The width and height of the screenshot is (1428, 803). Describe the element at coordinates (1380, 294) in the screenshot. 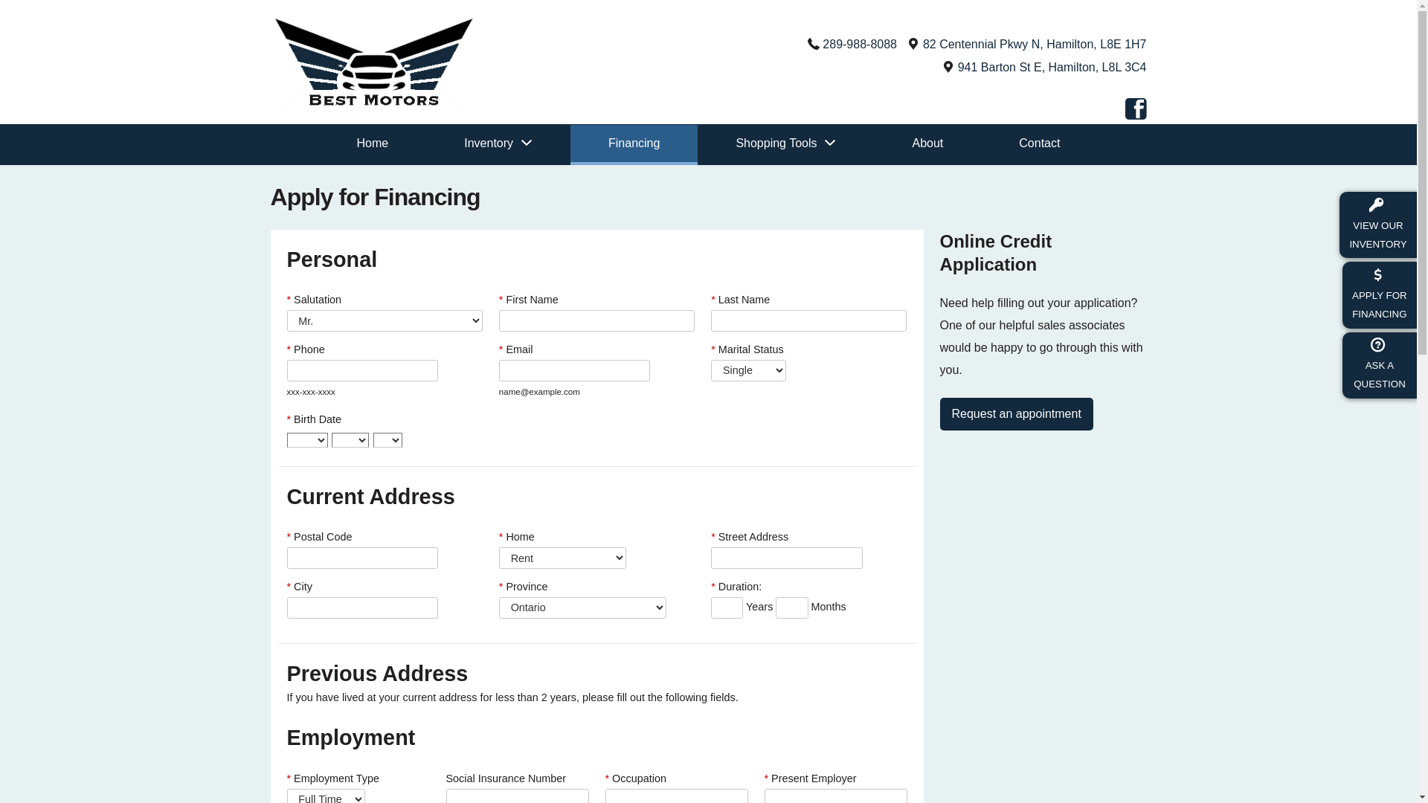

I see `MONEY ICON

APPLY FOR
FINANCING` at that location.